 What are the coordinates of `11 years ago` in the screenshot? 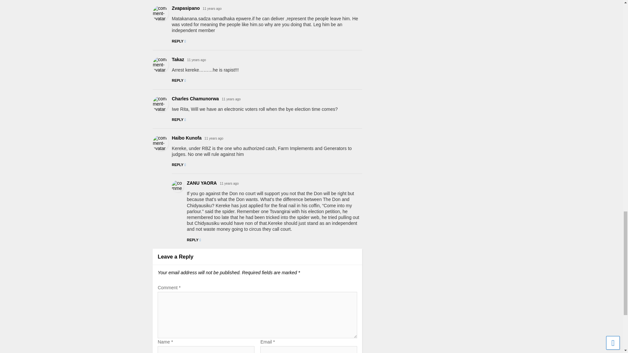 It's located at (212, 8).